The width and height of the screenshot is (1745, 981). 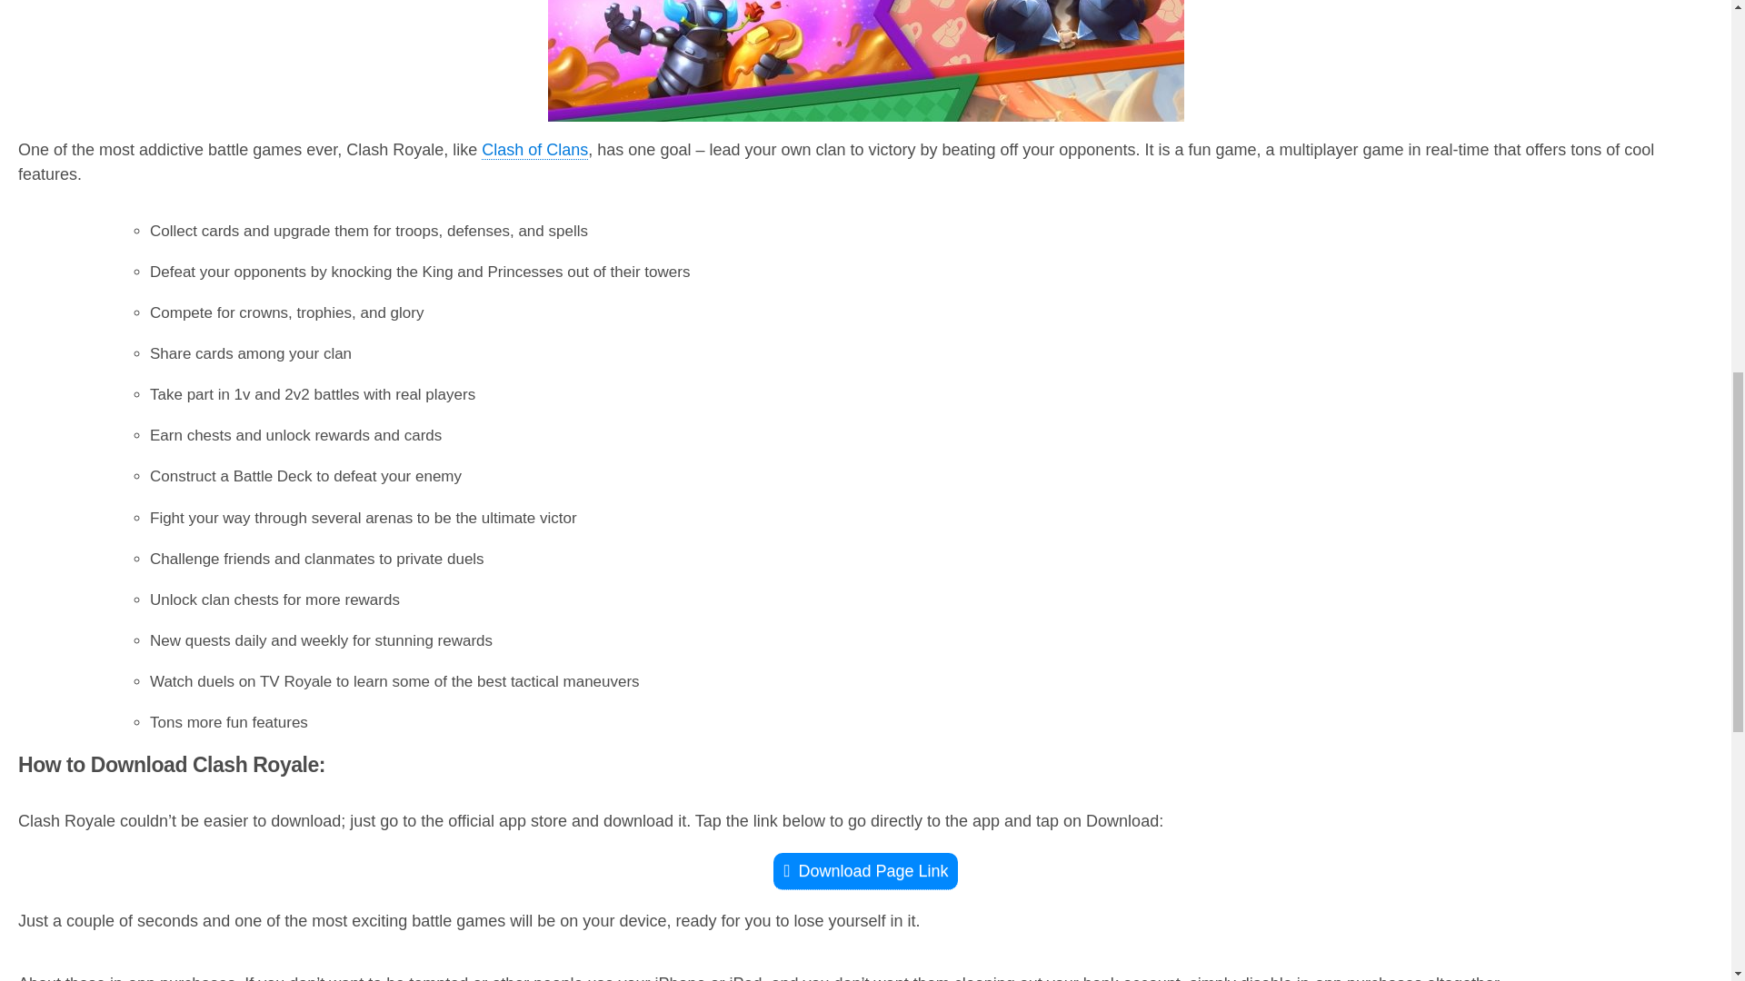 I want to click on Clash of Clans, so click(x=534, y=151).